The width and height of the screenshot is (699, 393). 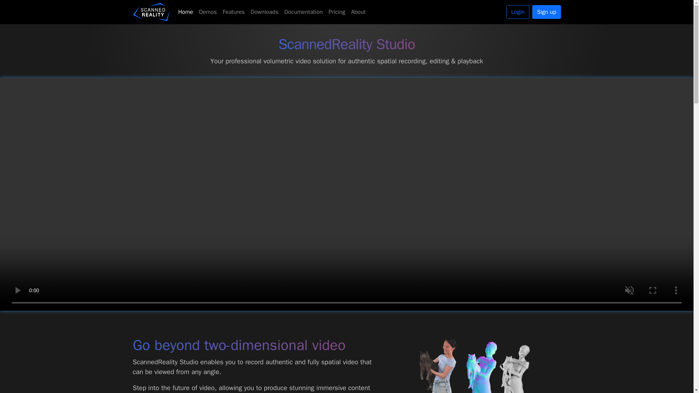 What do you see at coordinates (358, 12) in the screenshot?
I see `About` at bounding box center [358, 12].